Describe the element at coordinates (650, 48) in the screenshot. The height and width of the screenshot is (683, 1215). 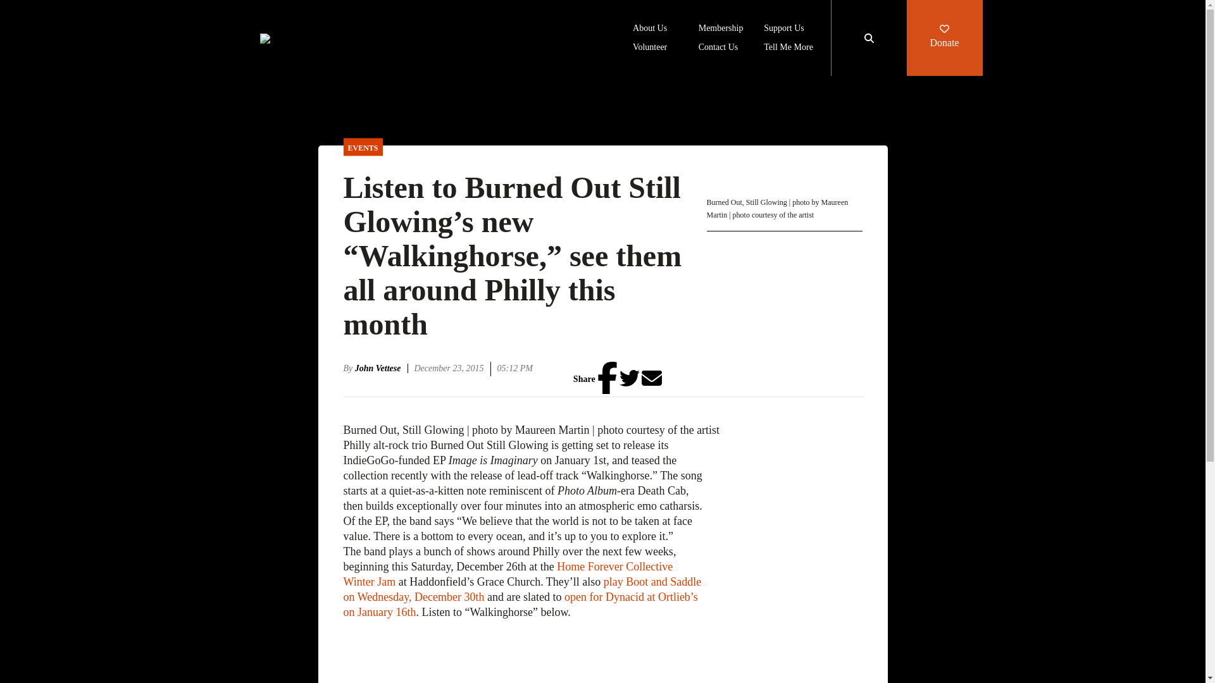
I see `Volunteer` at that location.